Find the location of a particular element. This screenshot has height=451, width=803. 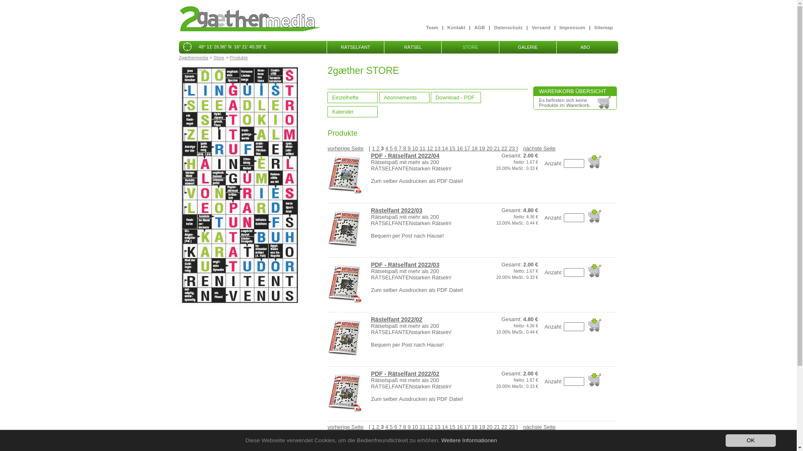

14 is located at coordinates (446, 427).